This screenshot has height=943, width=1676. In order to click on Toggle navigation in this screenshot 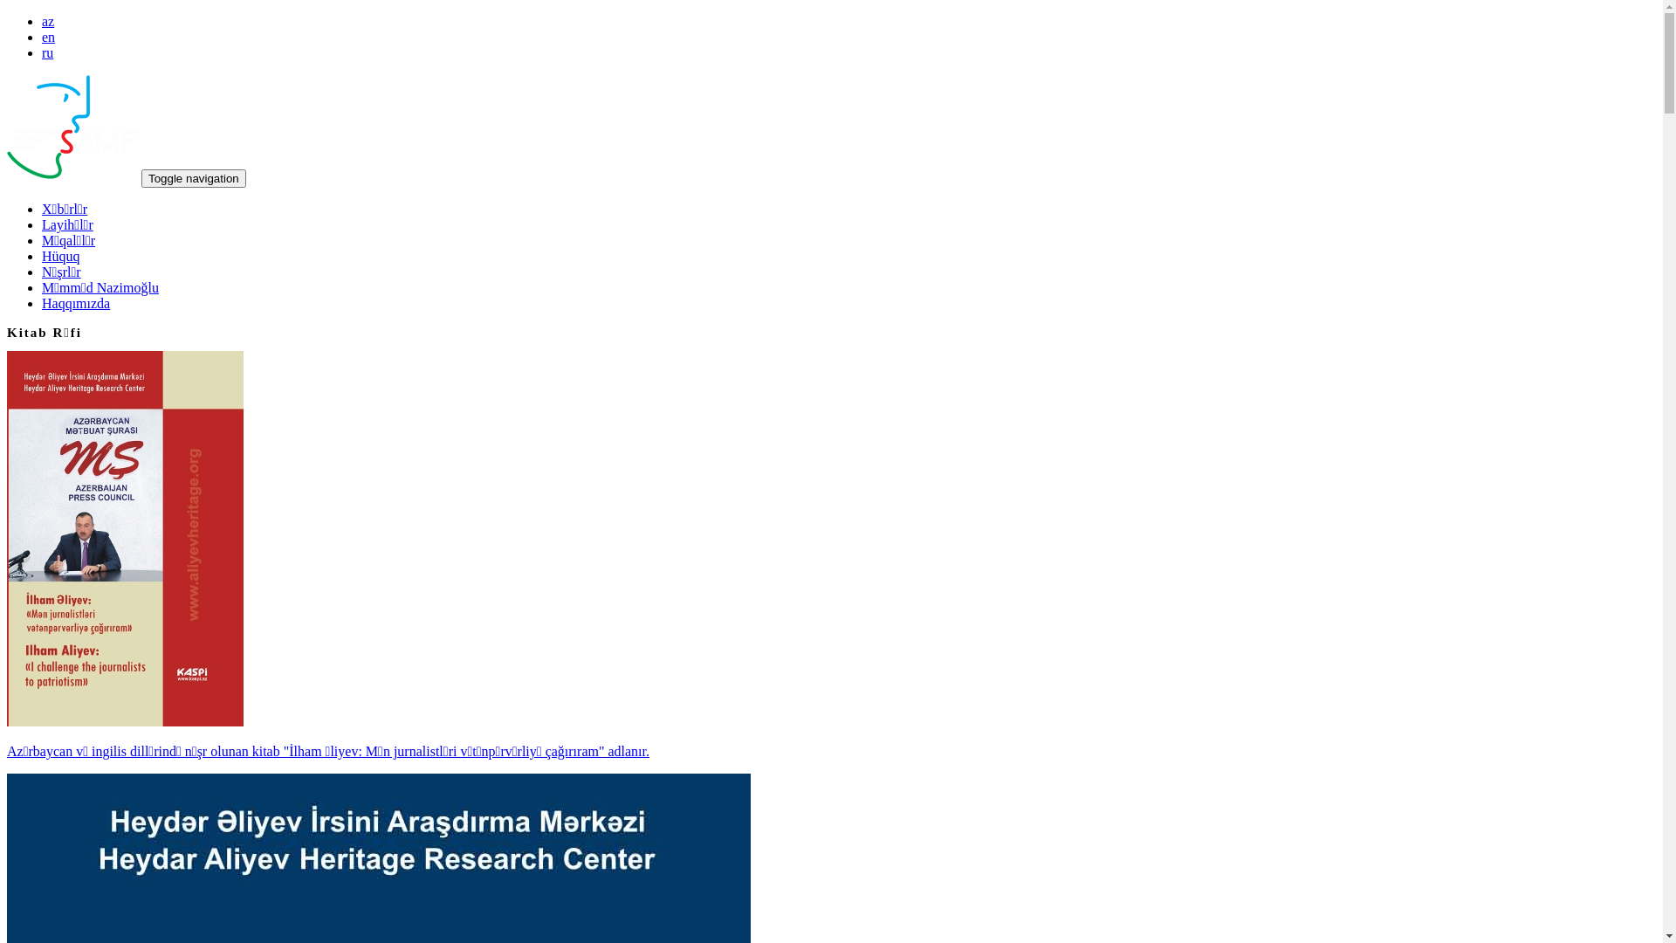, I will do `click(194, 178)`.